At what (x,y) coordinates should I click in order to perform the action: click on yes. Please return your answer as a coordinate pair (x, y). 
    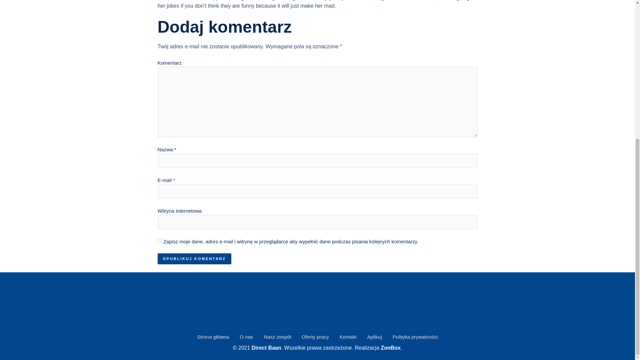
    Looking at the image, I should click on (159, 241).